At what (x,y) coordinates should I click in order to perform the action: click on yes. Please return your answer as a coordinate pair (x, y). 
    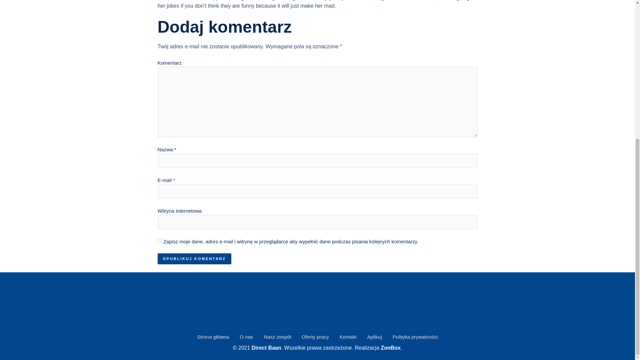
    Looking at the image, I should click on (159, 241).